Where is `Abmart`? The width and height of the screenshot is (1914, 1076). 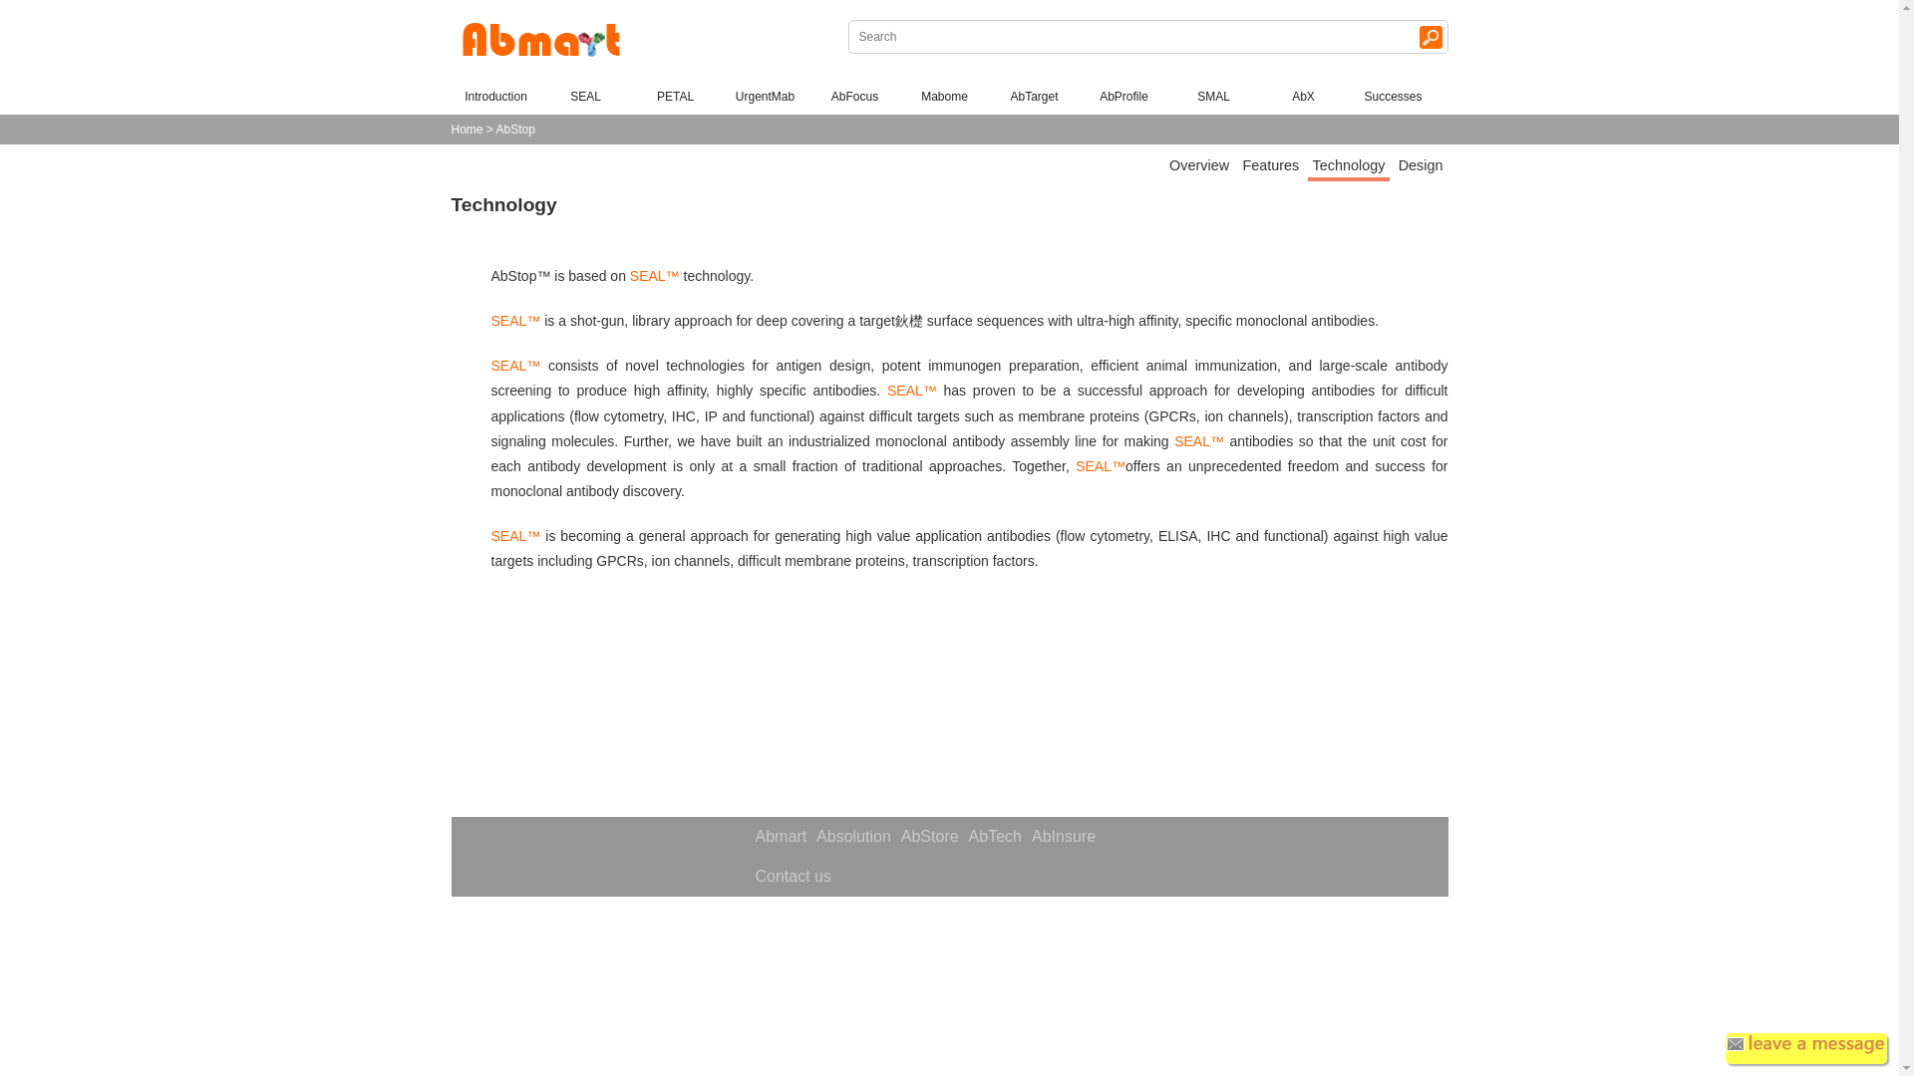 Abmart is located at coordinates (781, 836).